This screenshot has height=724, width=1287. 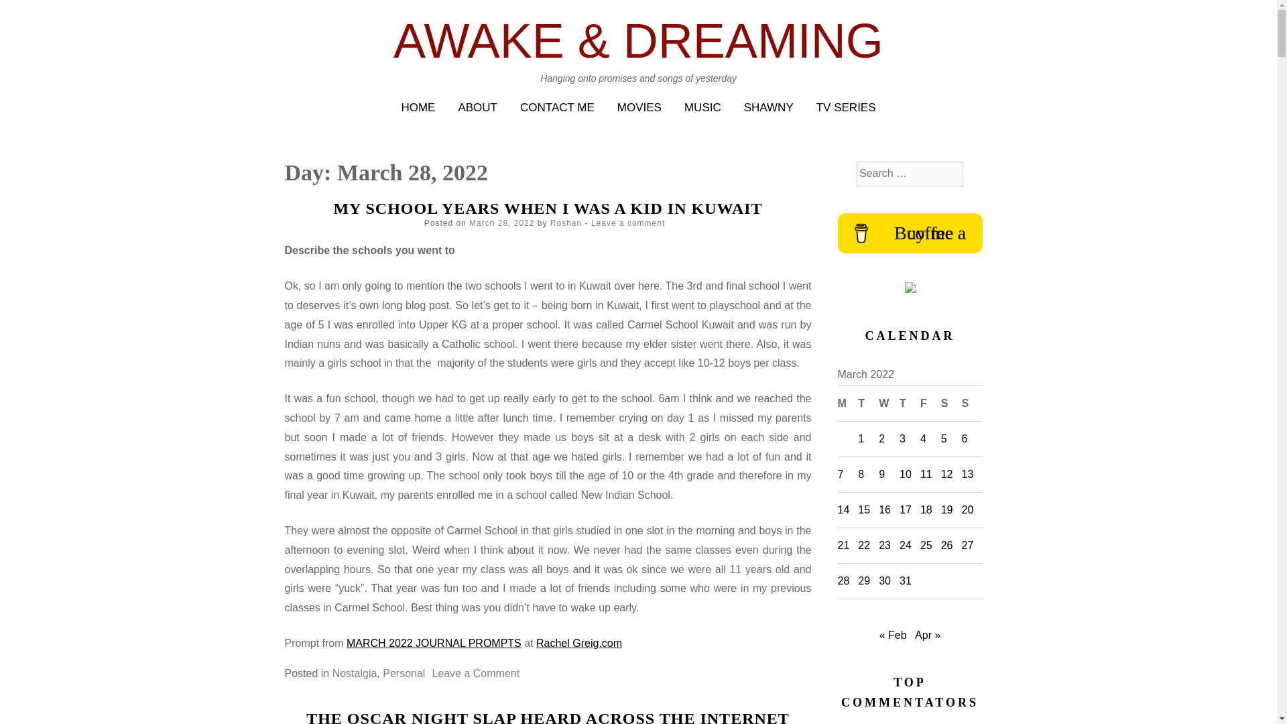 I want to click on ABOUT, so click(x=477, y=107).